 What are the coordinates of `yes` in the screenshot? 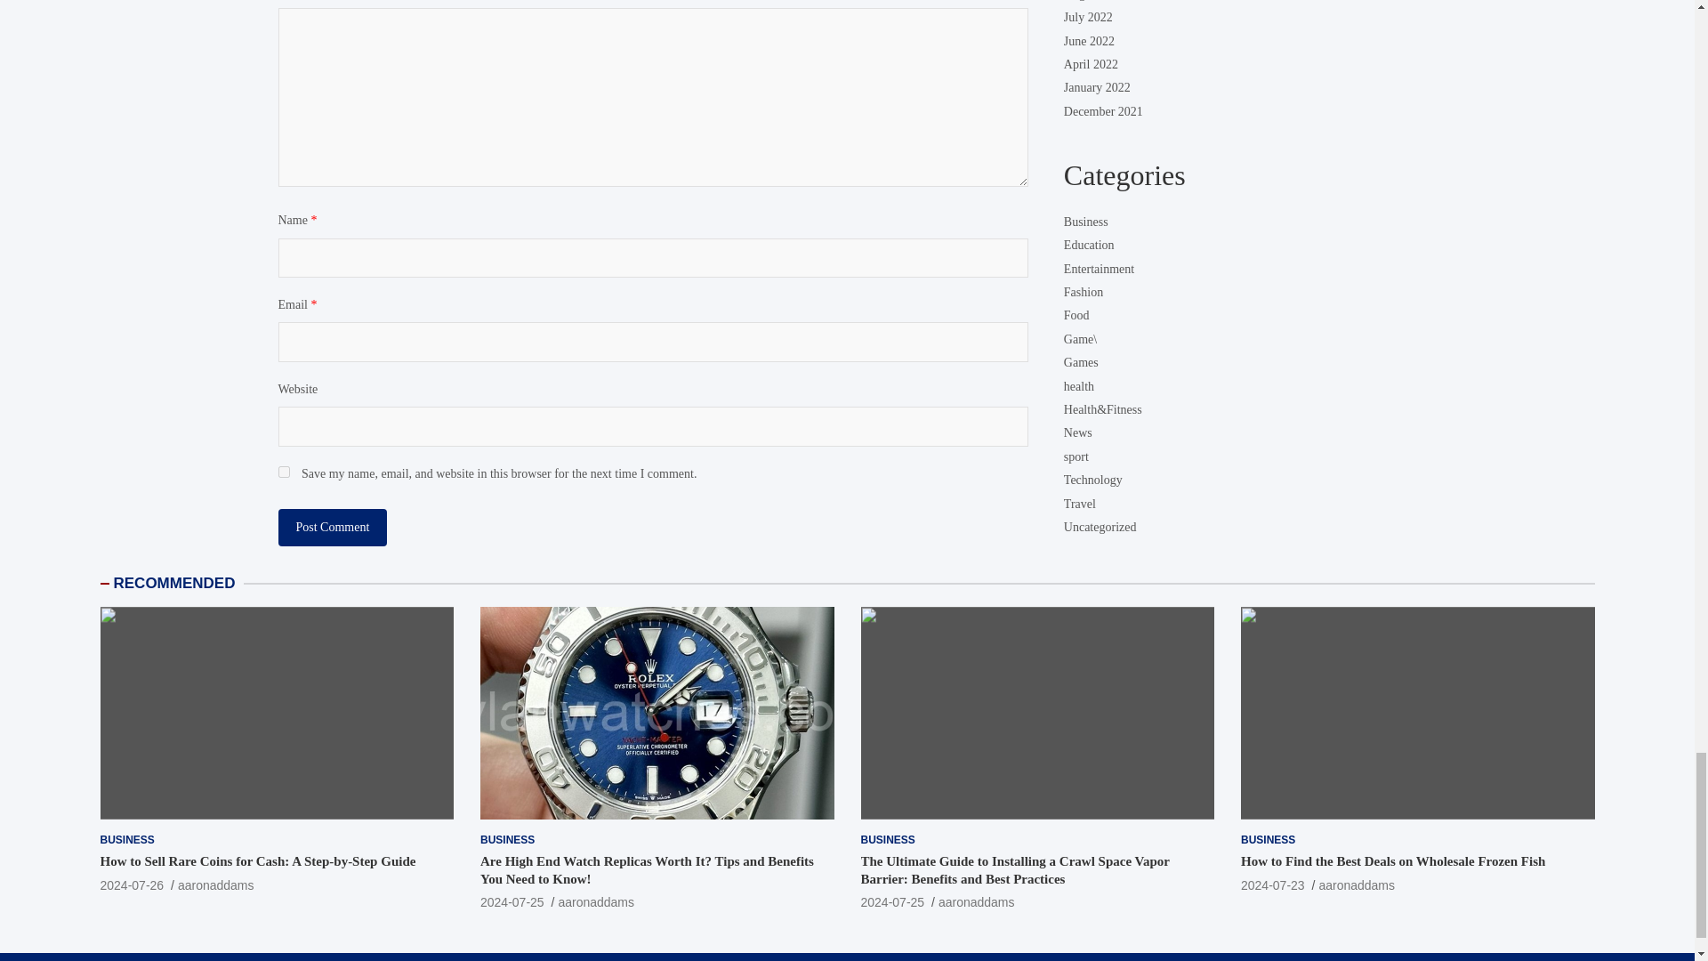 It's located at (283, 472).